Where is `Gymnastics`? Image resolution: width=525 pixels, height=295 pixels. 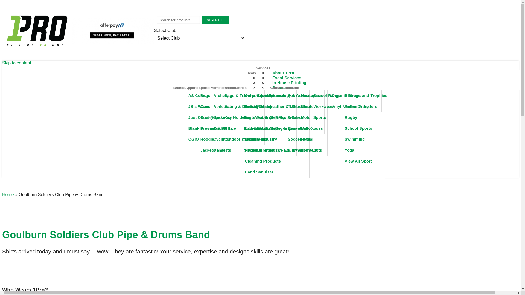
Gymnastics is located at coordinates (275, 150).